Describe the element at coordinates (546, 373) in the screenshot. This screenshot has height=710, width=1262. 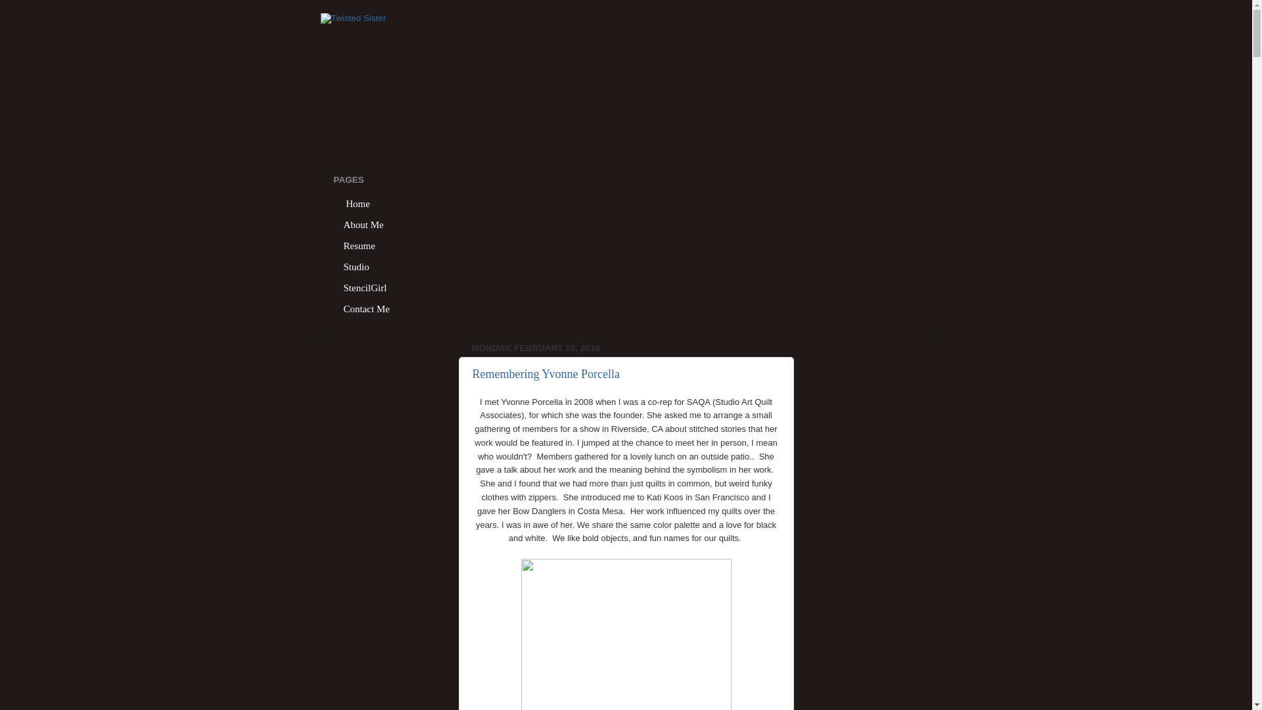
I see `Remembering Yvonne Porcella` at that location.